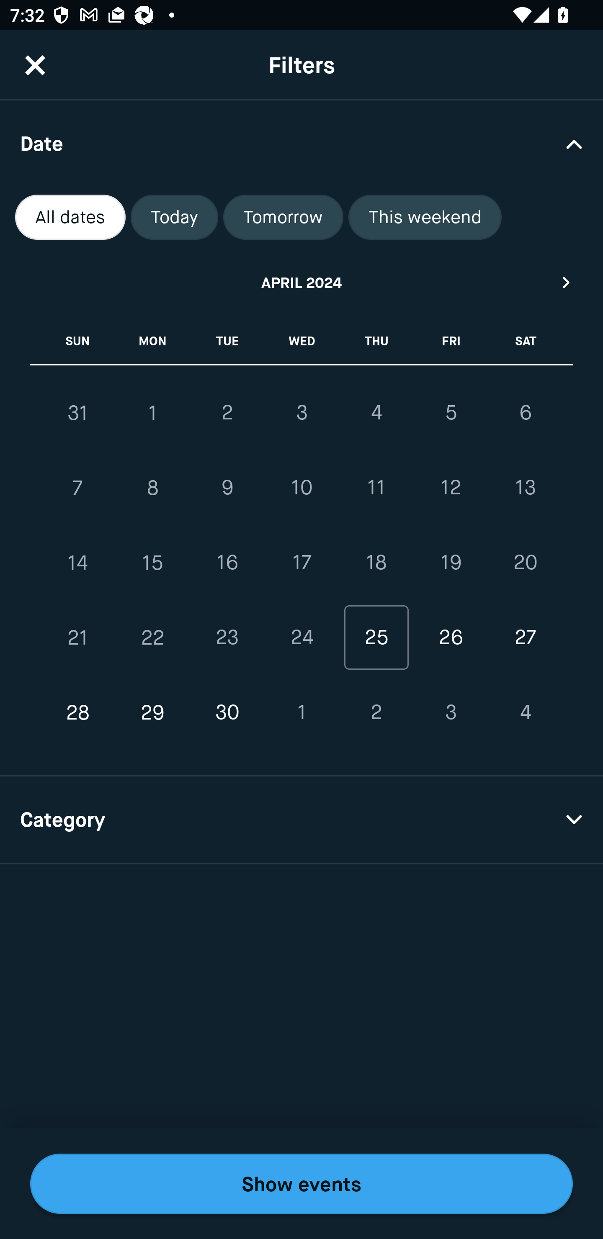  Describe the element at coordinates (451, 412) in the screenshot. I see `5` at that location.